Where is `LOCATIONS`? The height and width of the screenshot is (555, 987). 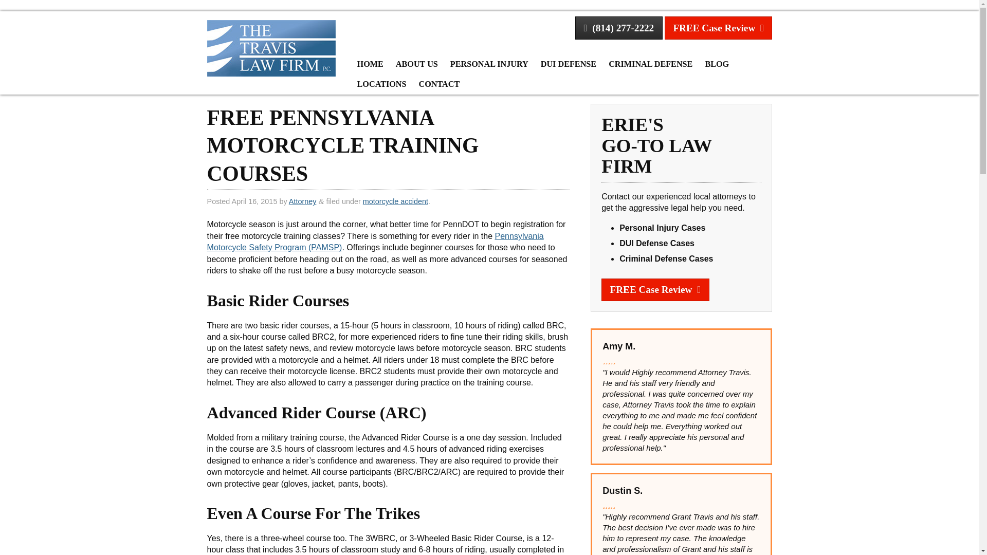
LOCATIONS is located at coordinates (381, 84).